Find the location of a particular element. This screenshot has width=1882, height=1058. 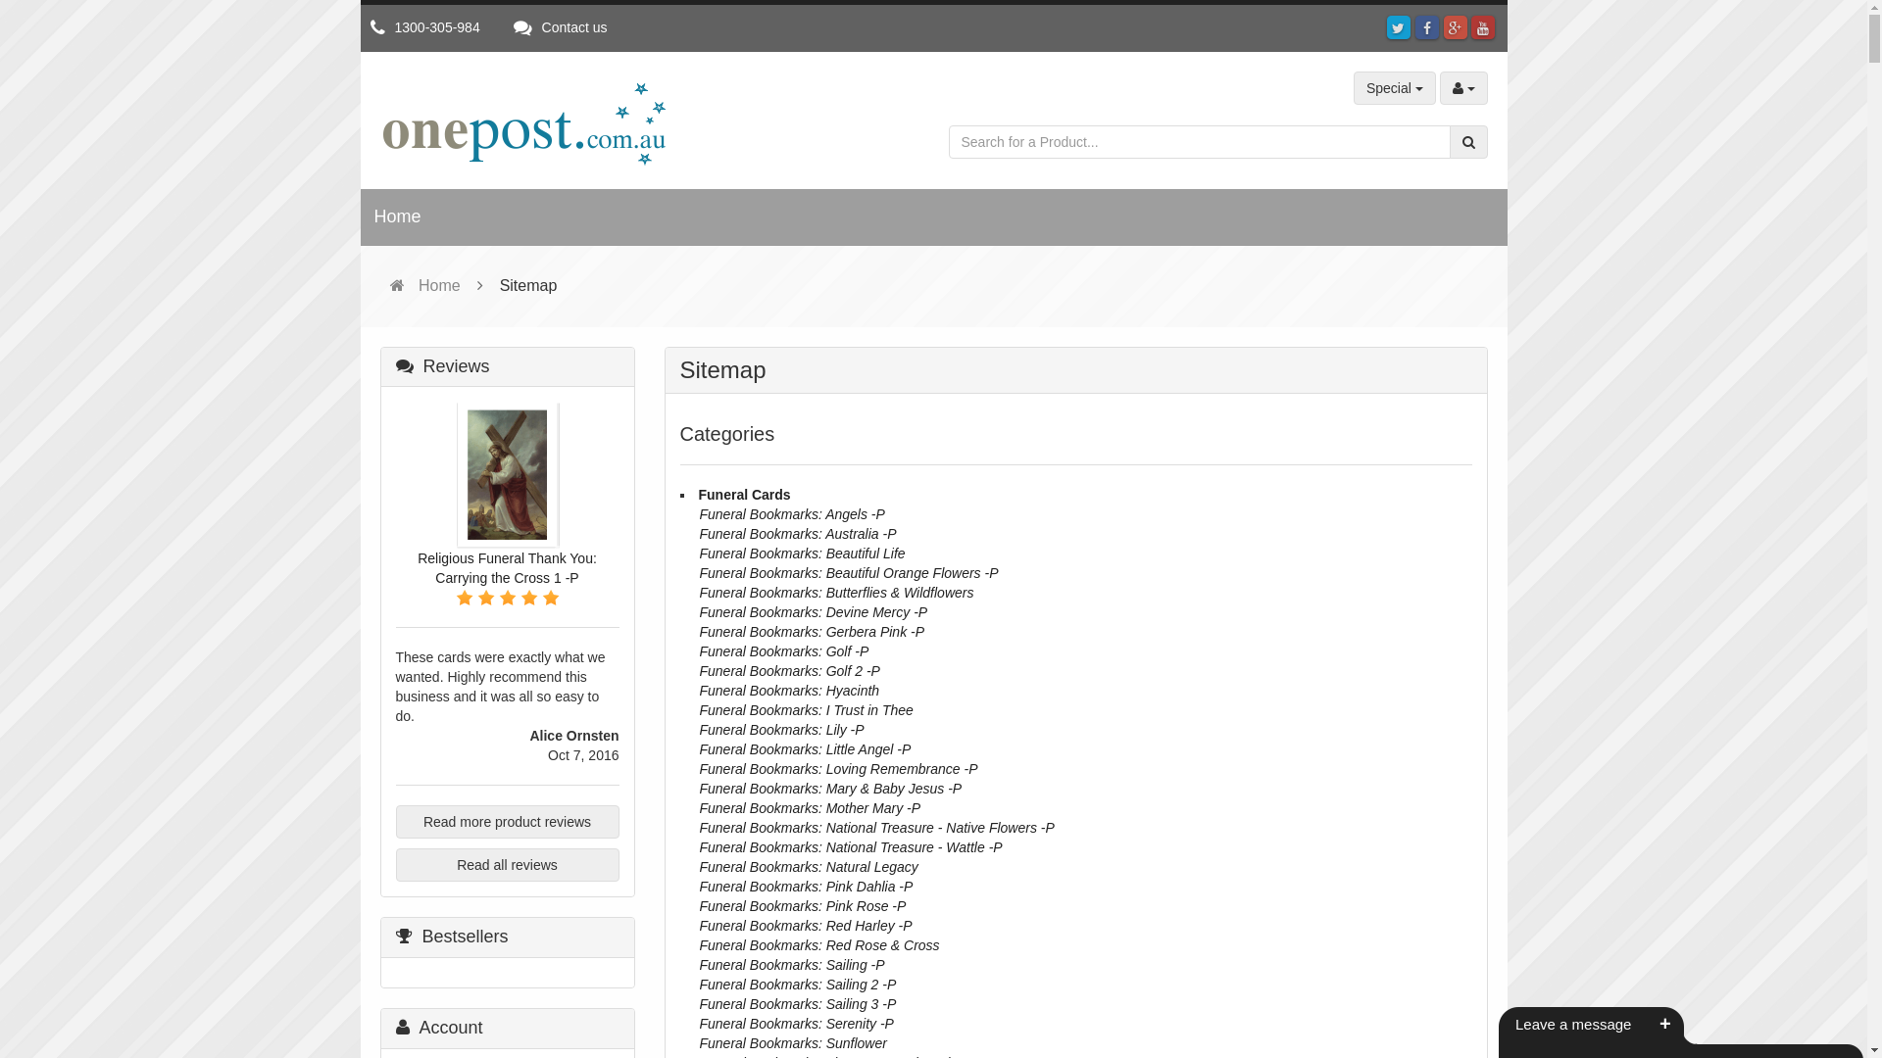

YouTube is located at coordinates (1483, 28).